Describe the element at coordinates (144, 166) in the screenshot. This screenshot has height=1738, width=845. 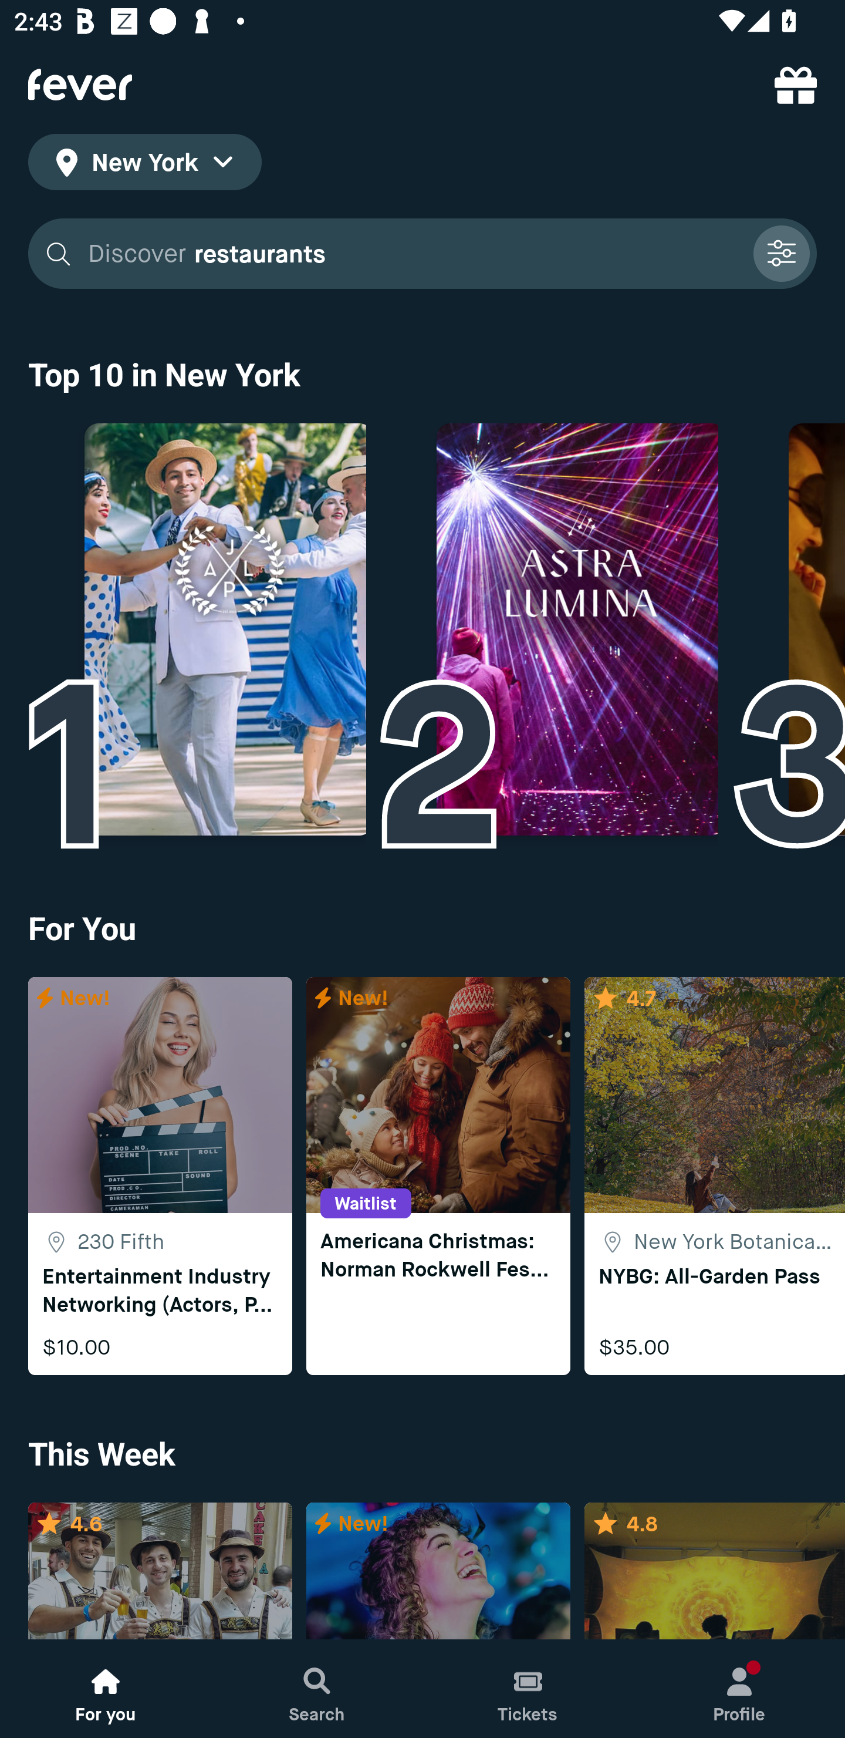
I see `location icon New York location icon` at that location.